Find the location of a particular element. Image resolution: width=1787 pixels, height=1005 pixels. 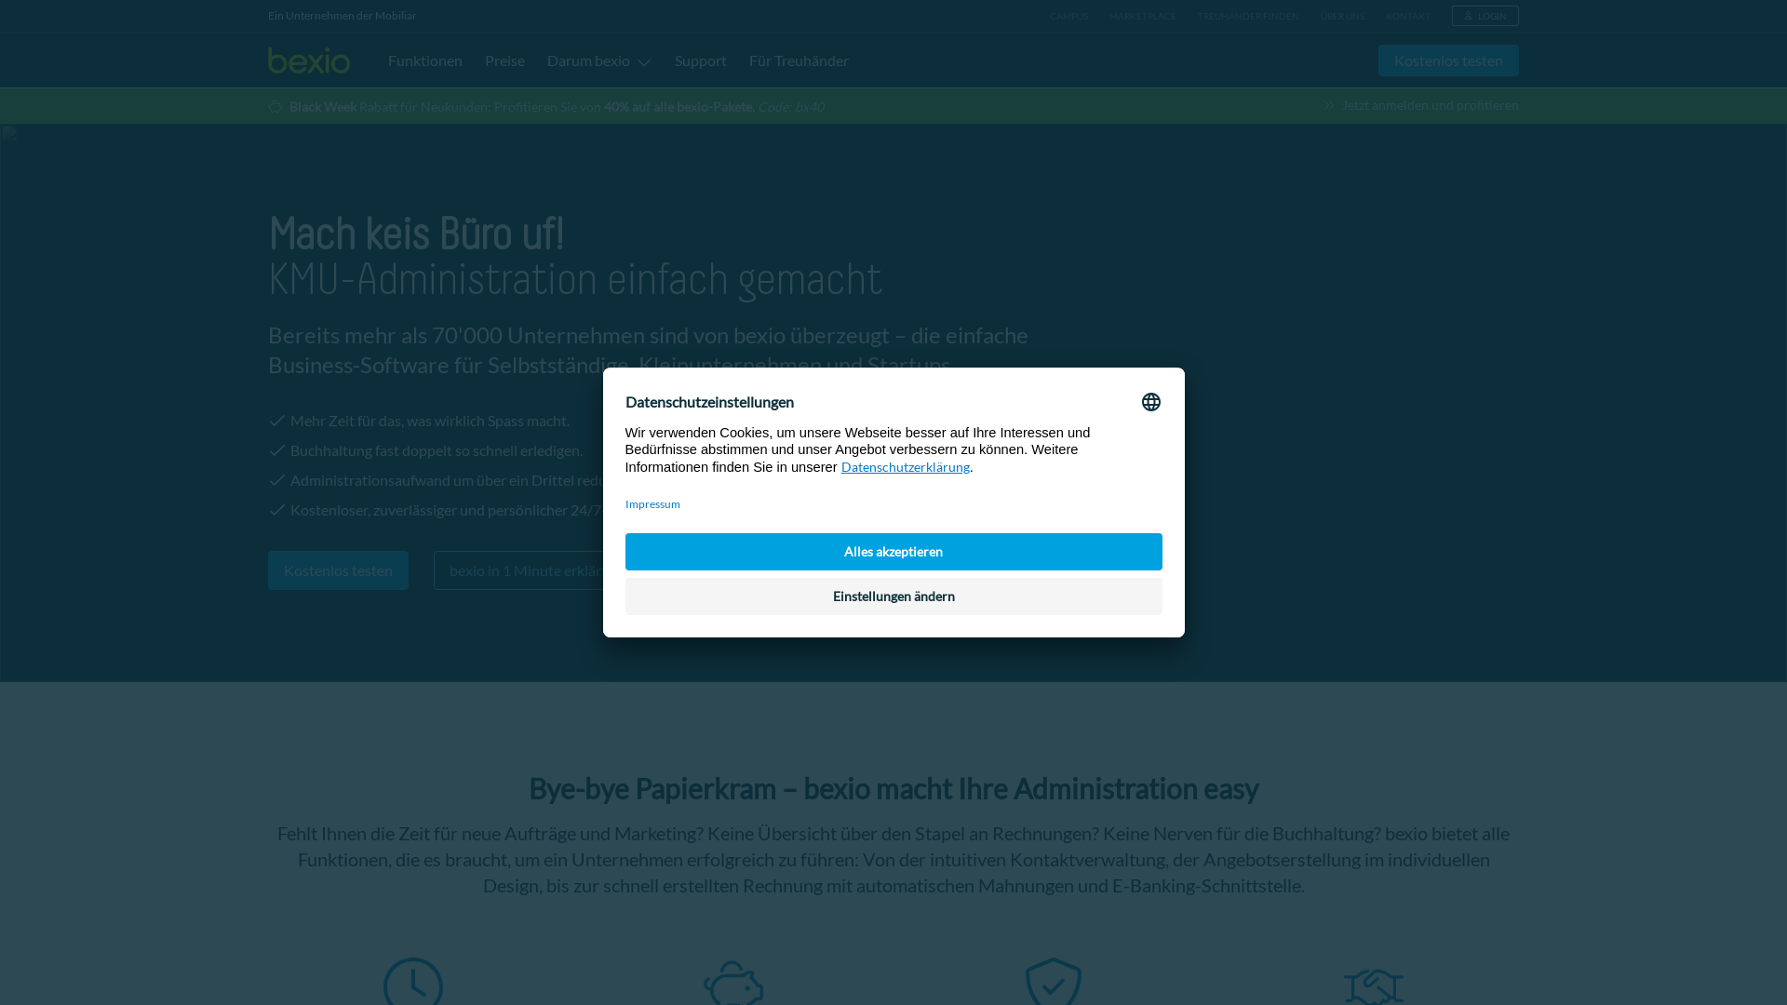

Kostenlos testen is located at coordinates (339, 570).